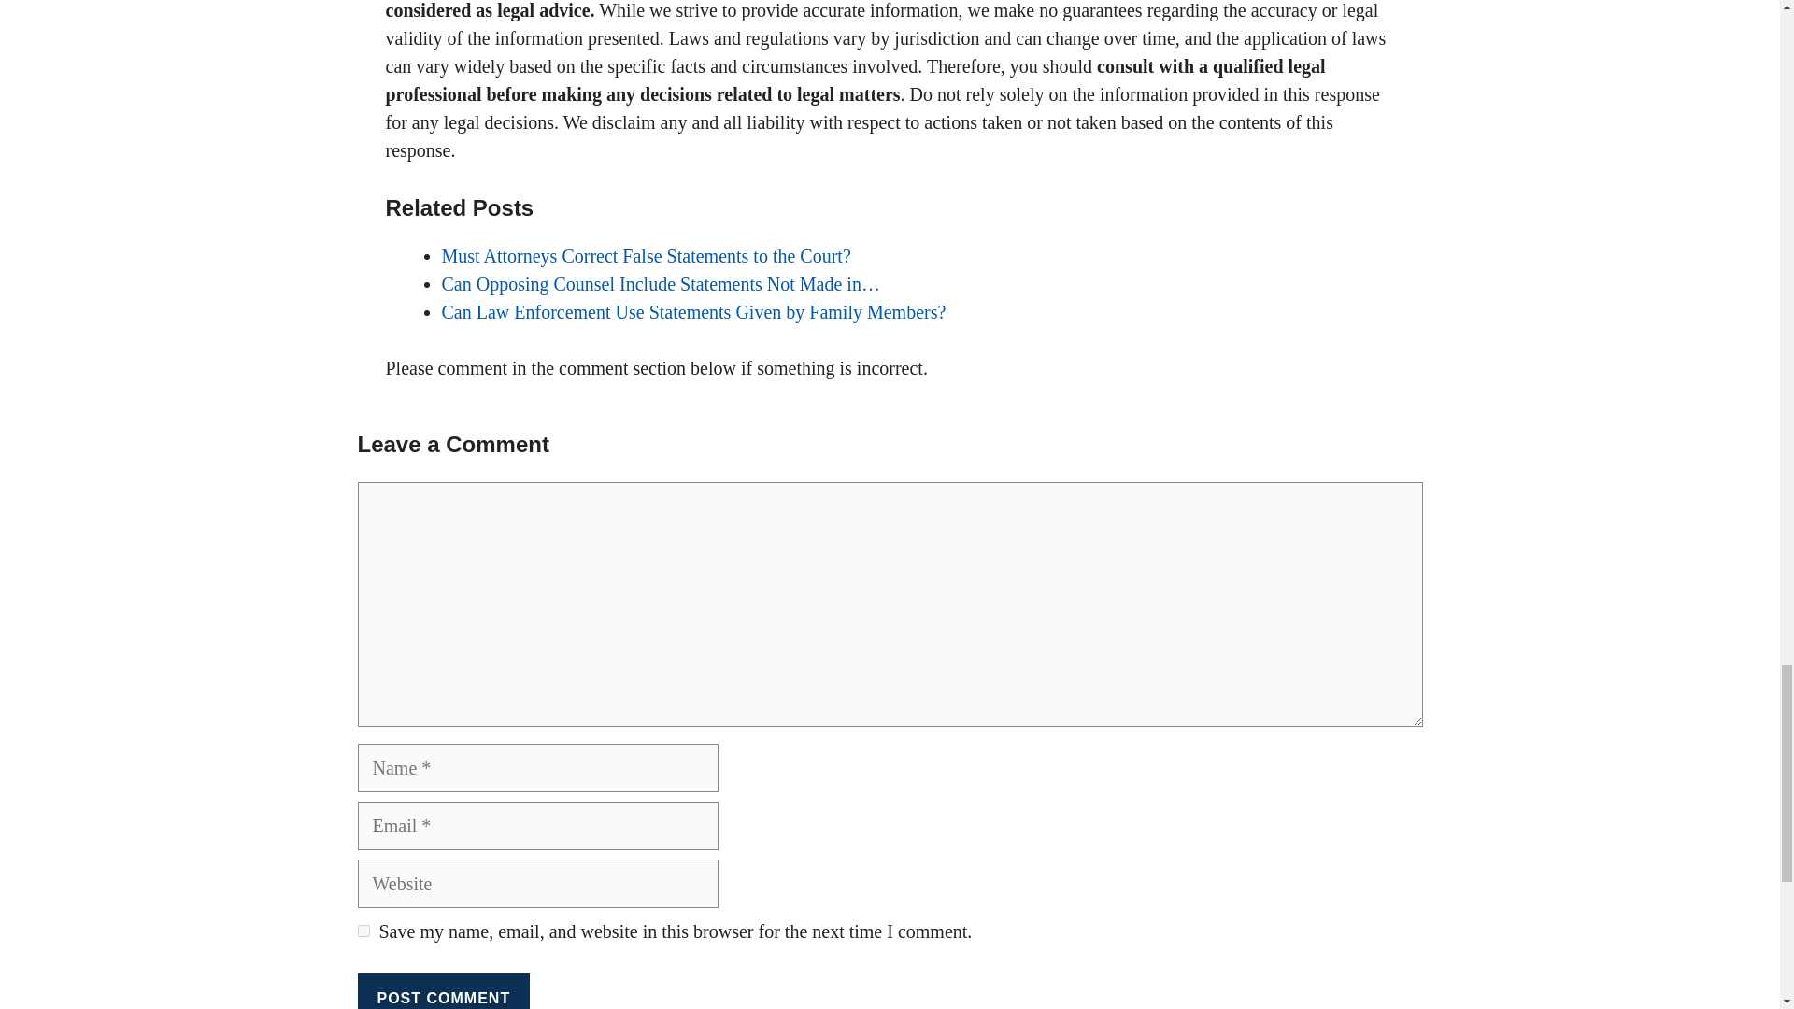  I want to click on yes, so click(363, 931).